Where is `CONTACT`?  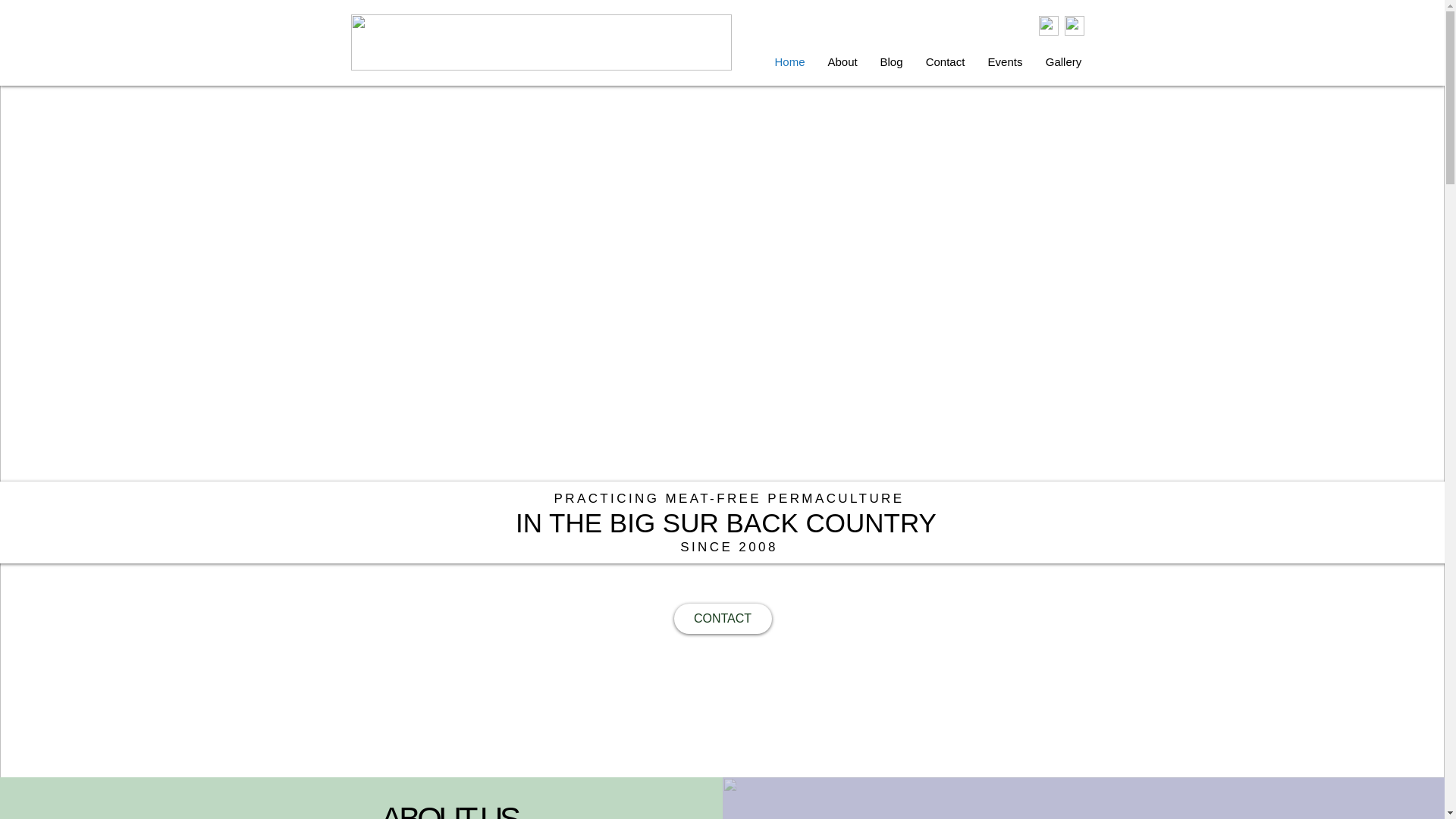 CONTACT is located at coordinates (722, 618).